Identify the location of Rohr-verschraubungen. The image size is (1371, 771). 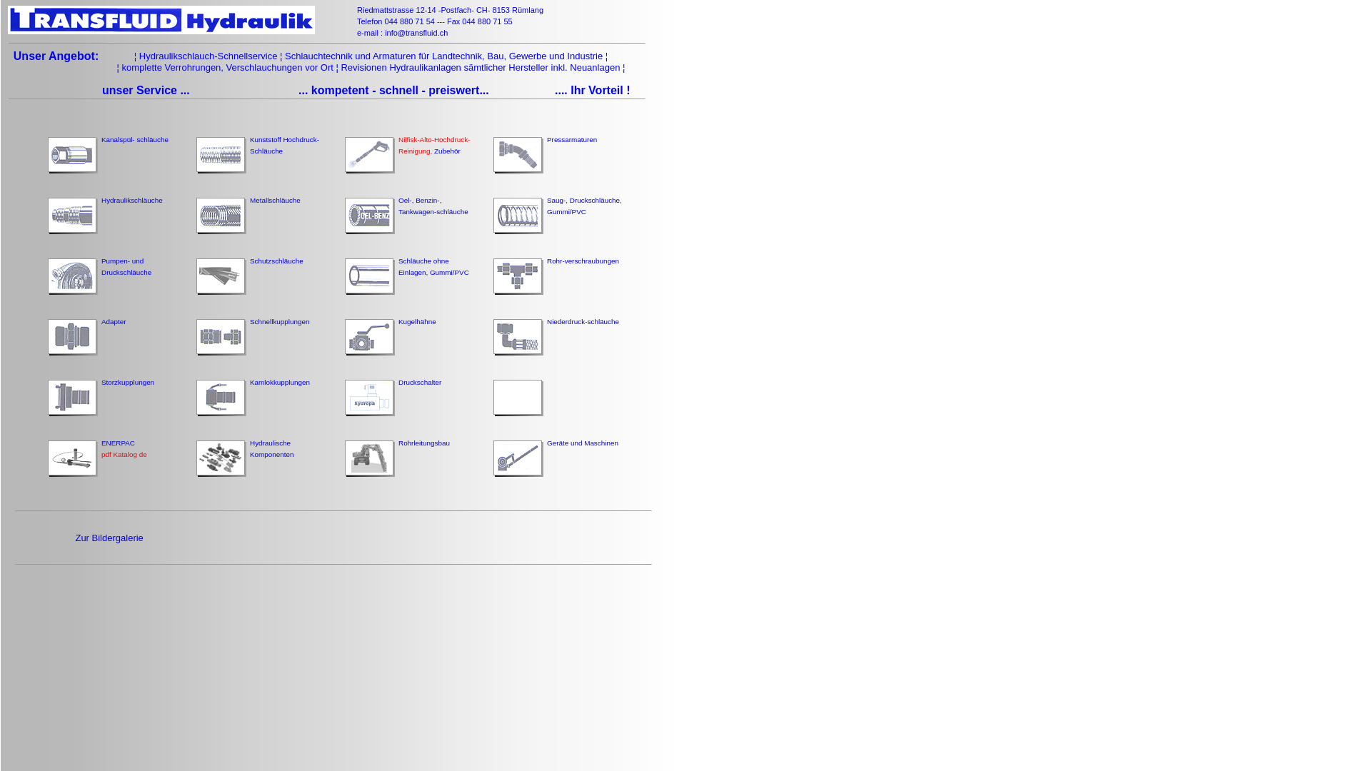
(583, 261).